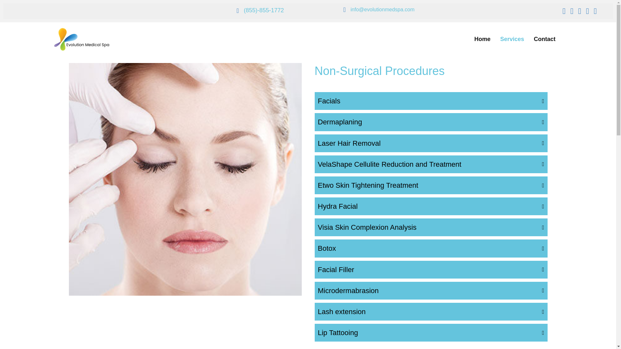 The width and height of the screenshot is (621, 349). Describe the element at coordinates (482, 39) in the screenshot. I see `Home` at that location.